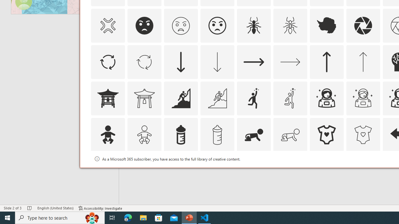 This screenshot has height=224, width=399. What do you see at coordinates (290, 134) in the screenshot?
I see `AutomationID: Icons_BabyCrawling_M` at bounding box center [290, 134].